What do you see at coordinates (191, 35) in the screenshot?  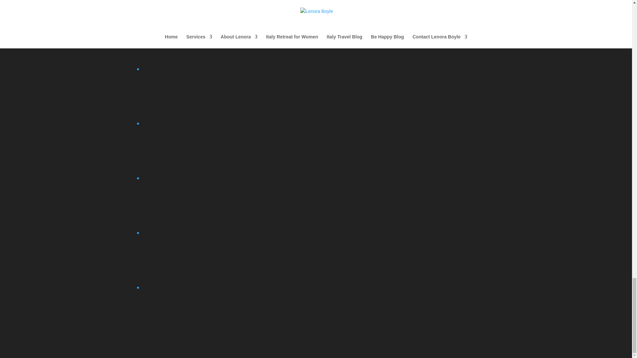 I see `Instagram` at bounding box center [191, 35].